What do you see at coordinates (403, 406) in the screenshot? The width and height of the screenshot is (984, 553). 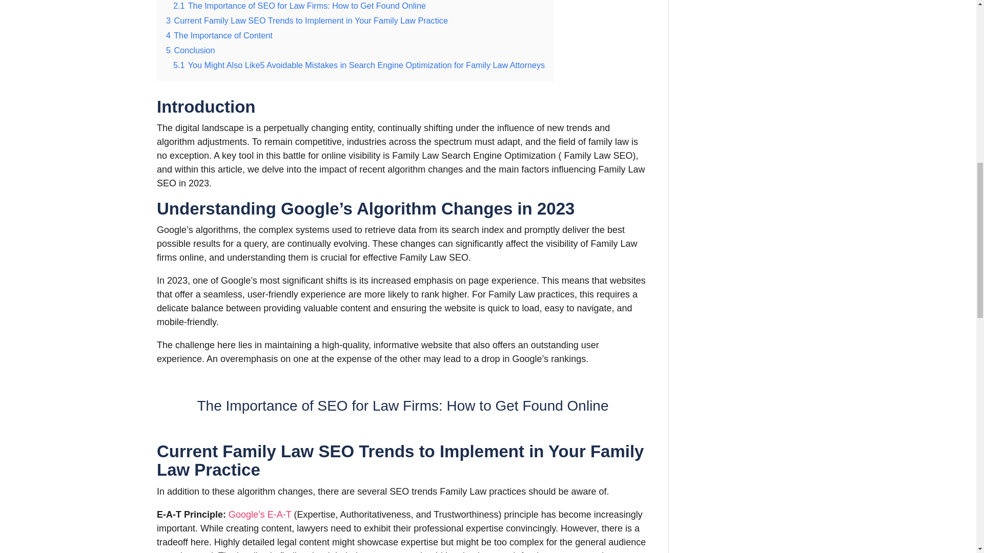 I see `The Importance of SEO for Law Firms: How to Get Found Online` at bounding box center [403, 406].